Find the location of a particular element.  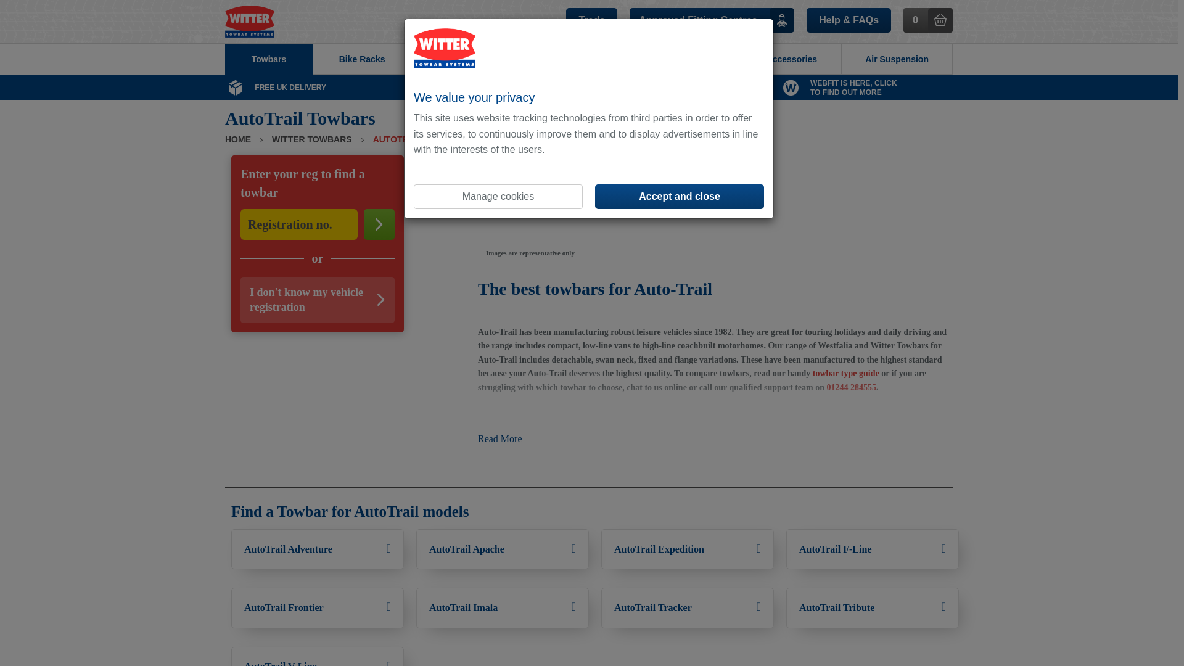

Electrical Kits is located at coordinates (583, 59).